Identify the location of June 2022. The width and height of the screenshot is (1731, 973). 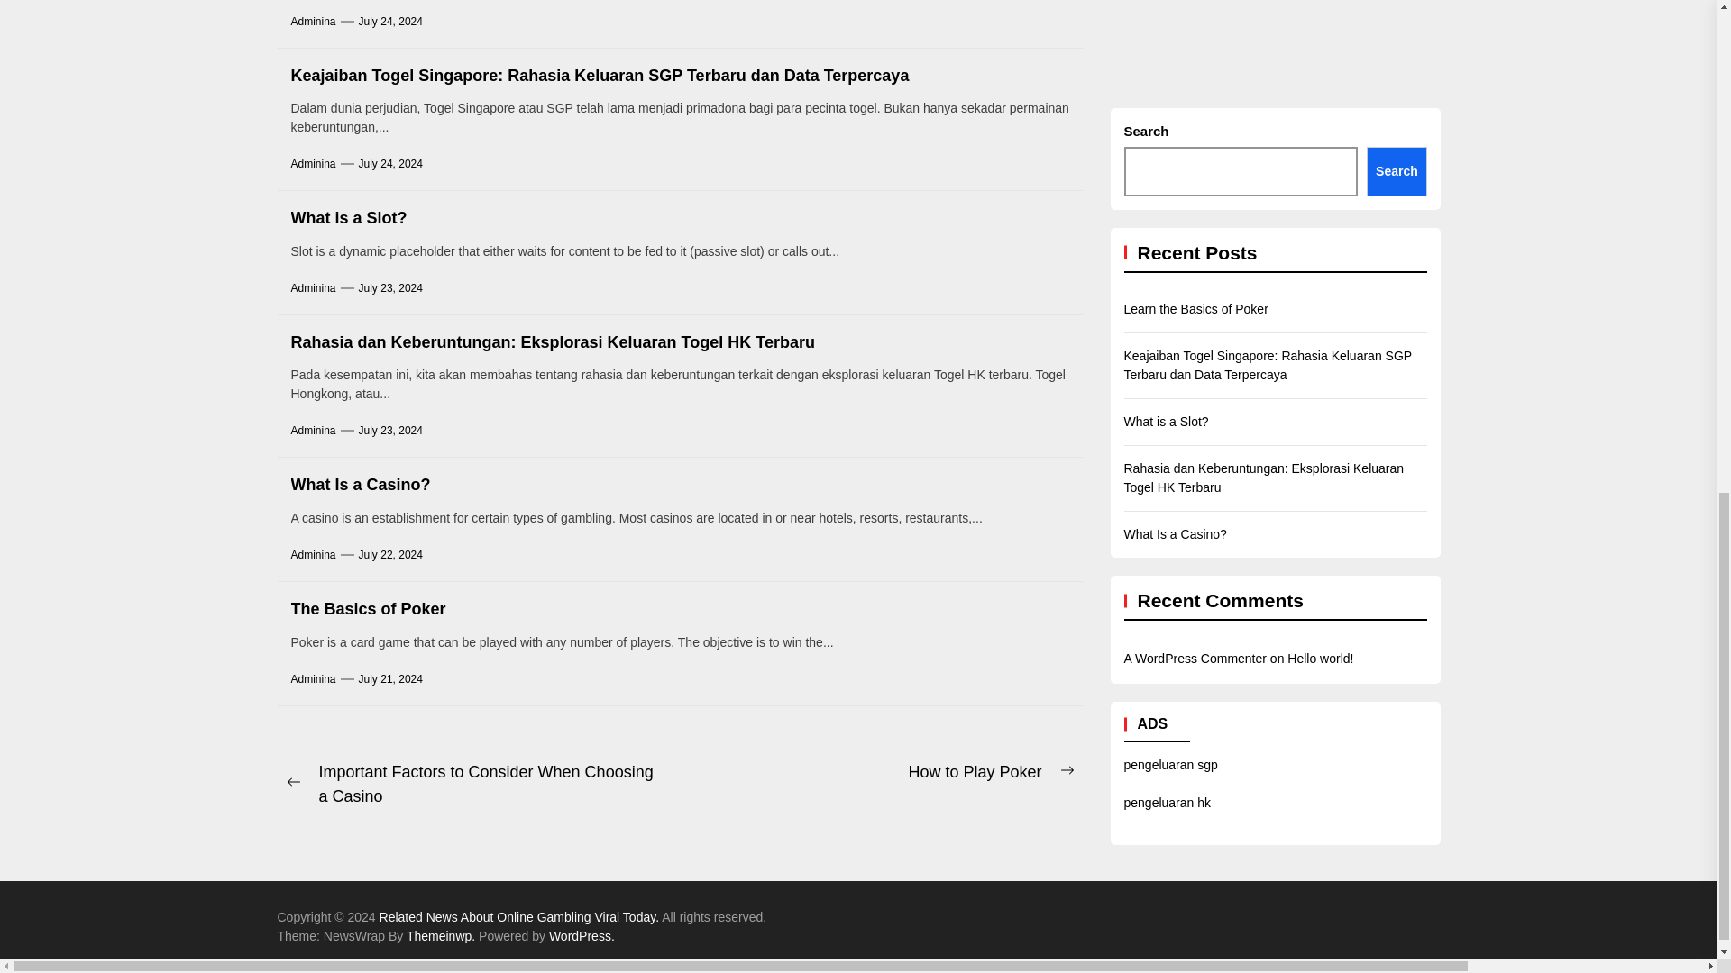
(1674, 266).